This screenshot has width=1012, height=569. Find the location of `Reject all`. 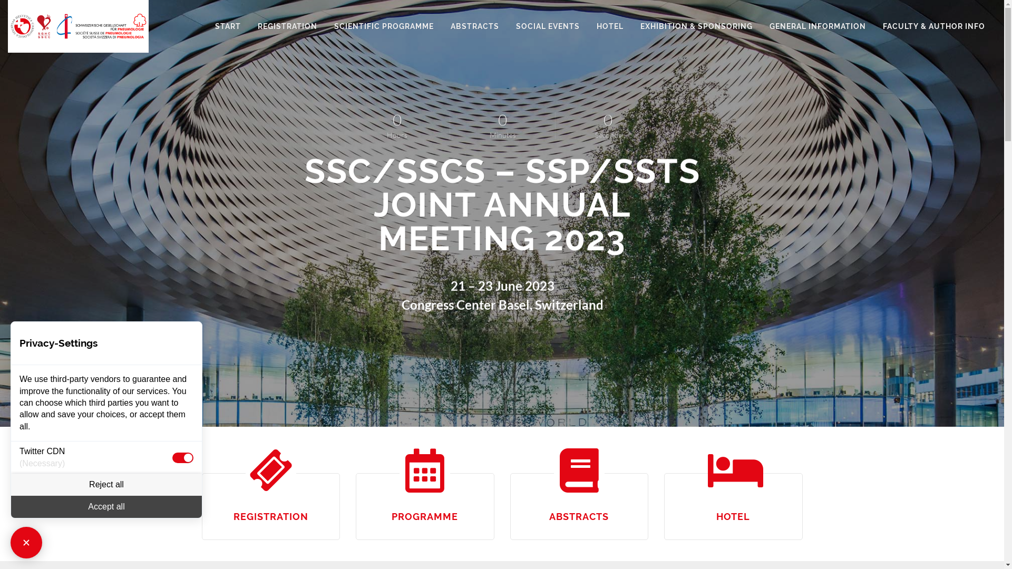

Reject all is located at coordinates (106, 485).